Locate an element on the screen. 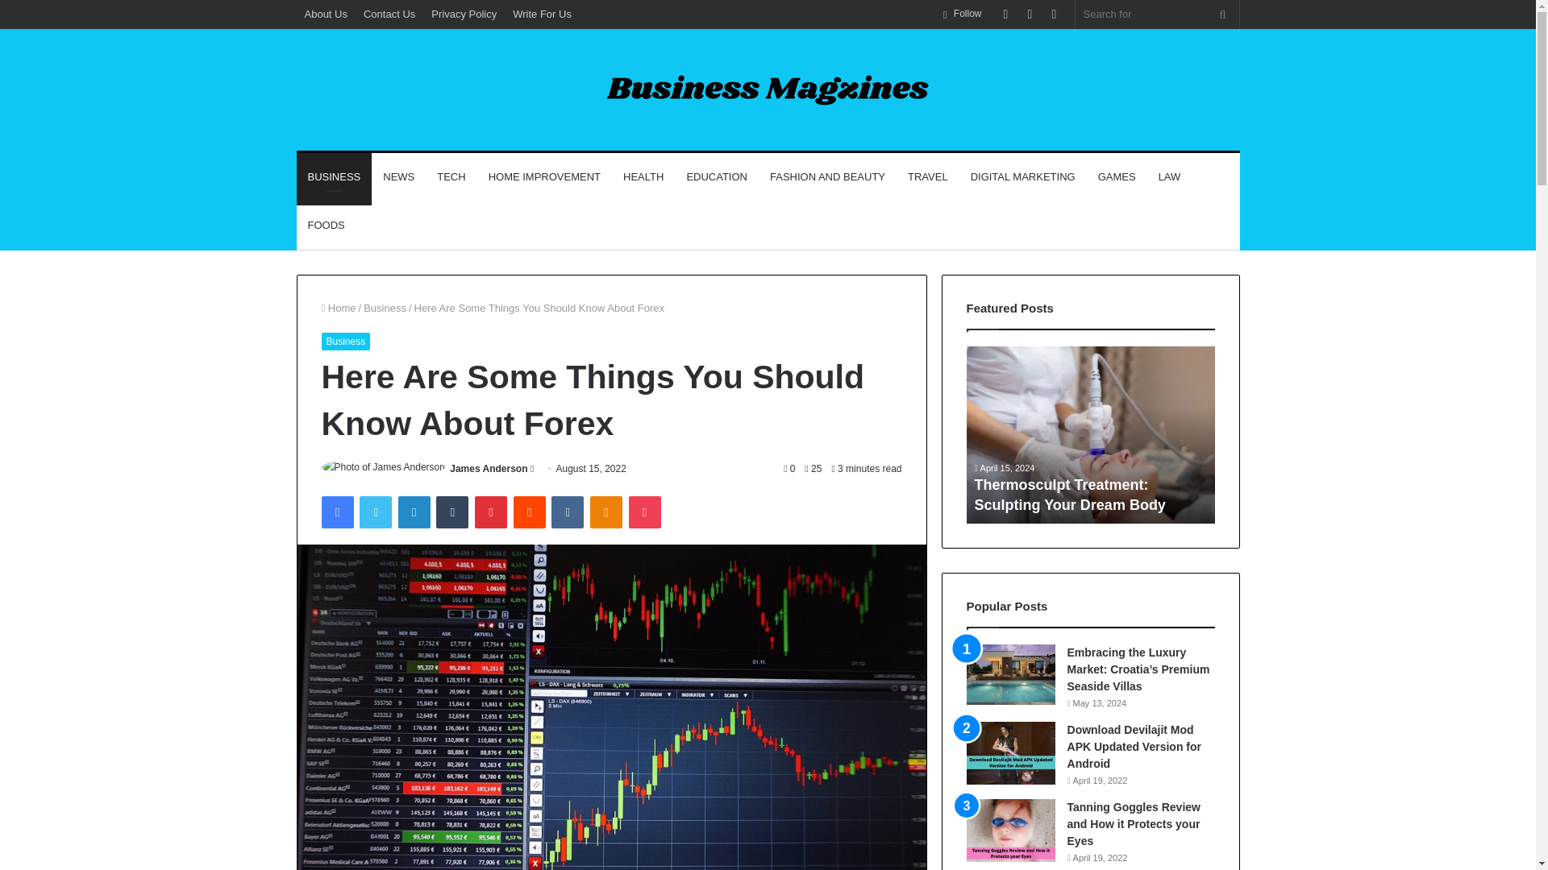 Image resolution: width=1548 pixels, height=870 pixels. Facebook is located at coordinates (336, 512).